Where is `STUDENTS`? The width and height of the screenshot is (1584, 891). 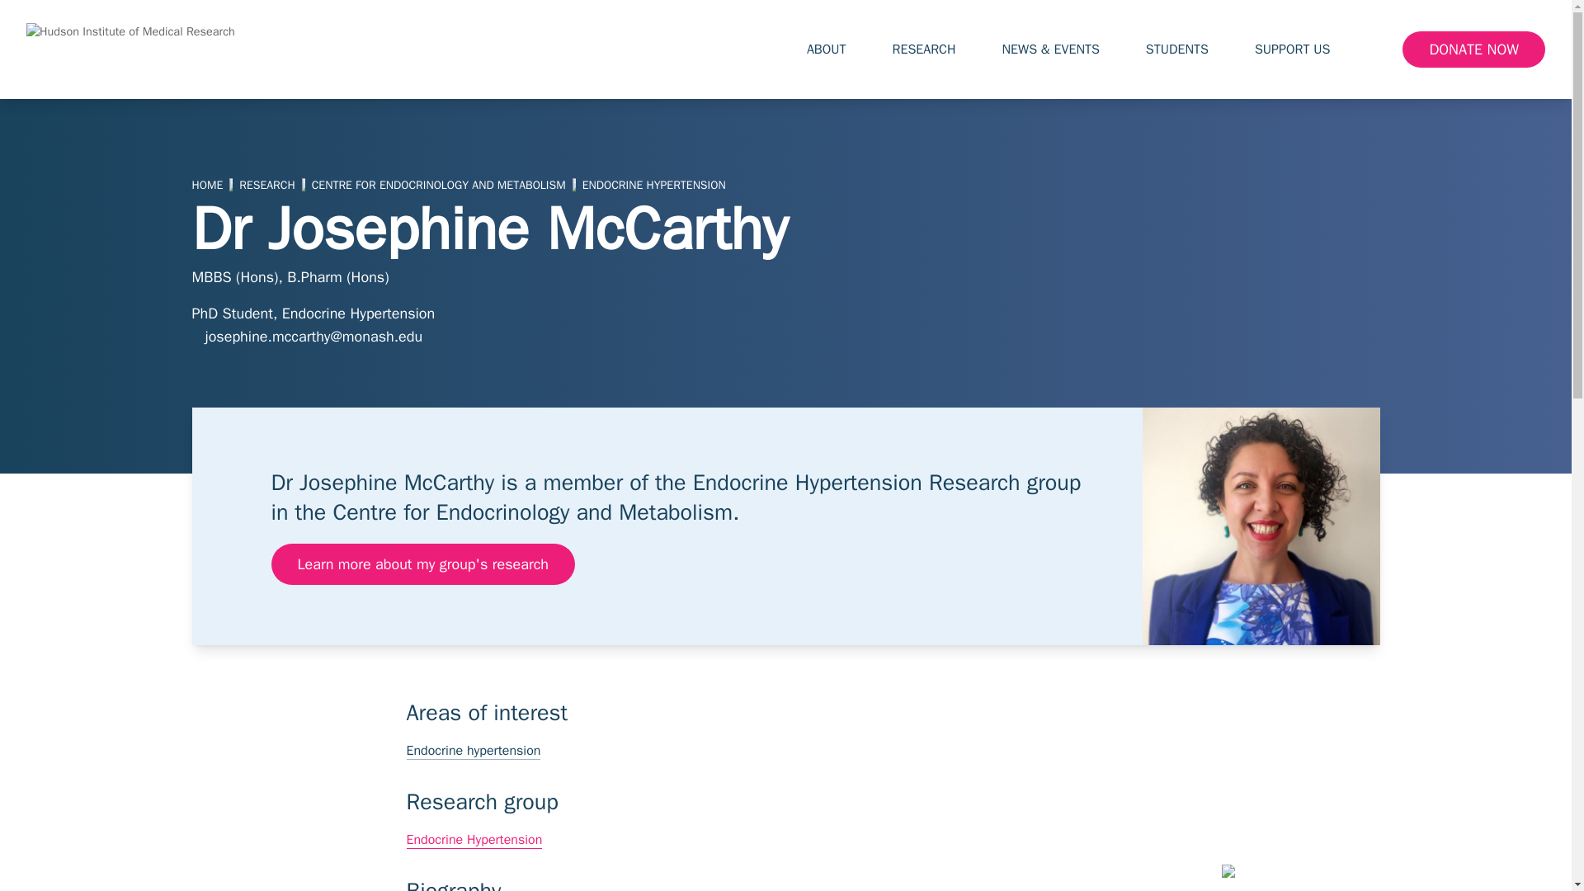
STUDENTS is located at coordinates (1186, 49).